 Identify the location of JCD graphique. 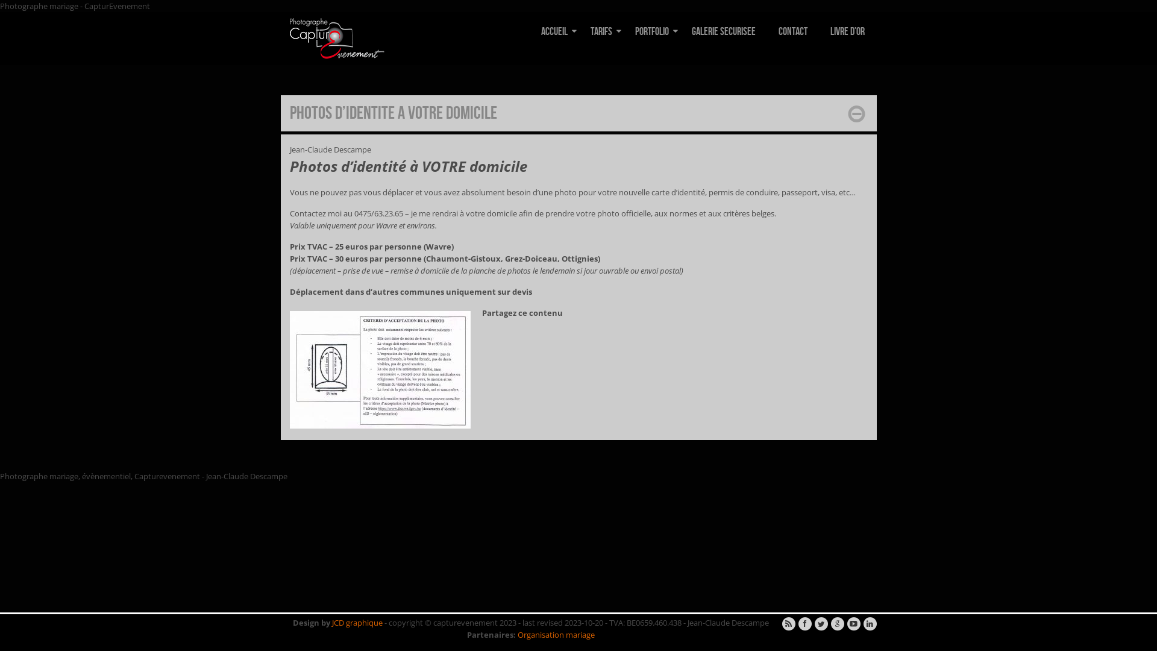
(357, 623).